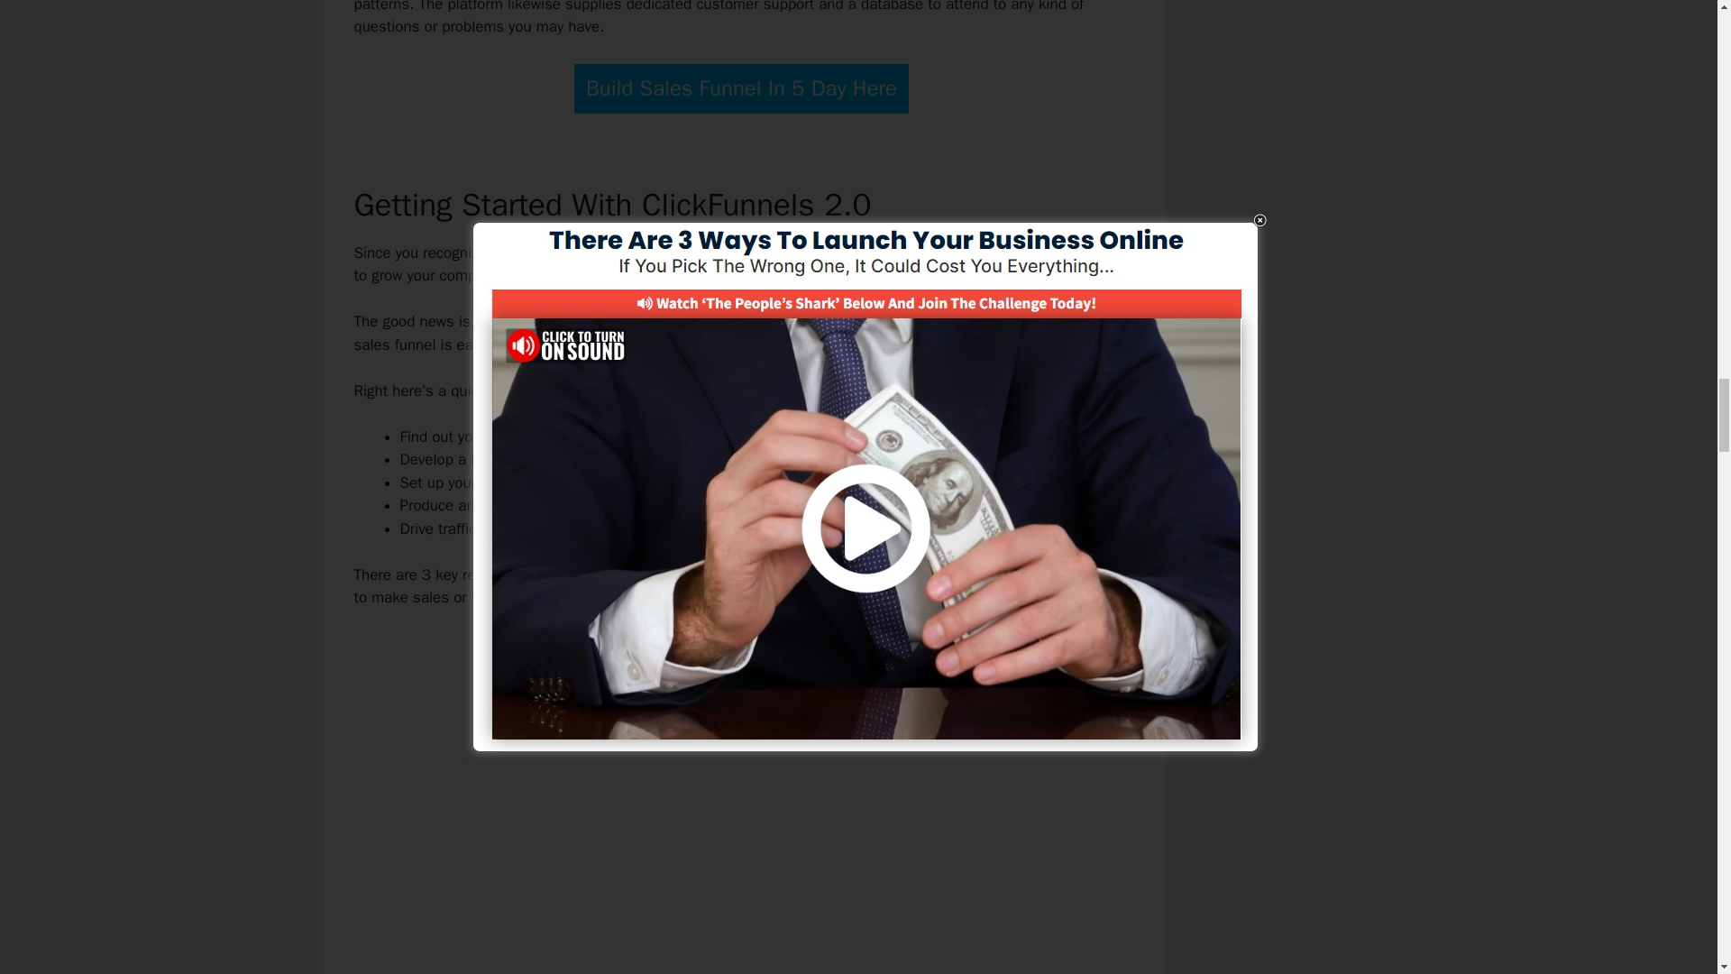  I want to click on Build Sales Funnel In 5 Day Here, so click(741, 88).